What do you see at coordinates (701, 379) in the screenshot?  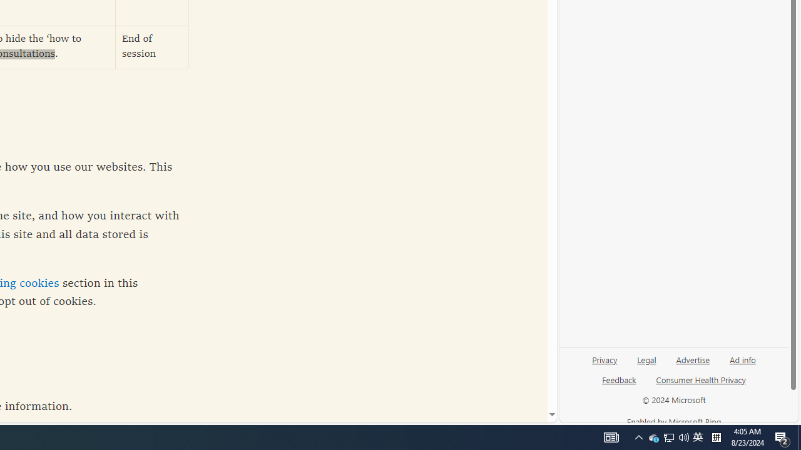 I see `Consumer Health Privacy` at bounding box center [701, 379].